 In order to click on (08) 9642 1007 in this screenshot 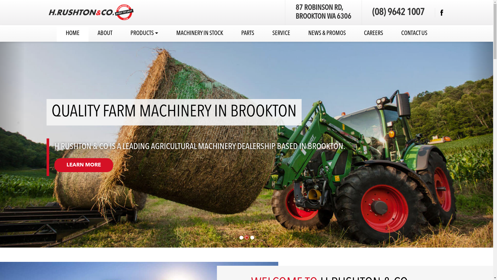, I will do `click(398, 13)`.